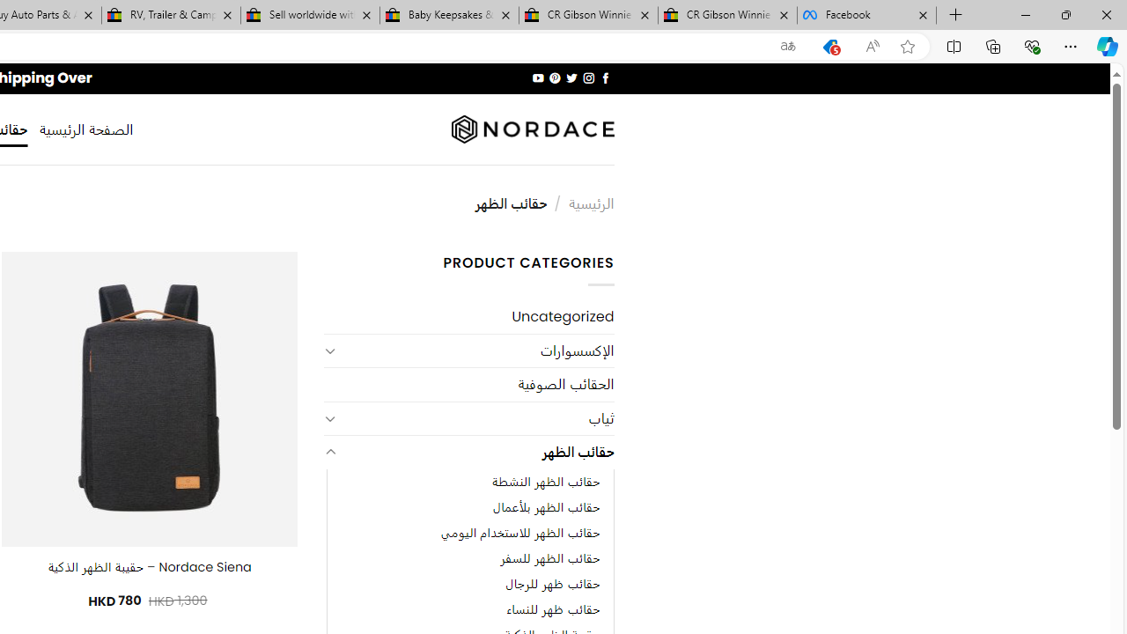 The image size is (1127, 634). Describe the element at coordinates (830, 47) in the screenshot. I see `This site has coupons! Shopping in Microsoft Edge, 5` at that location.